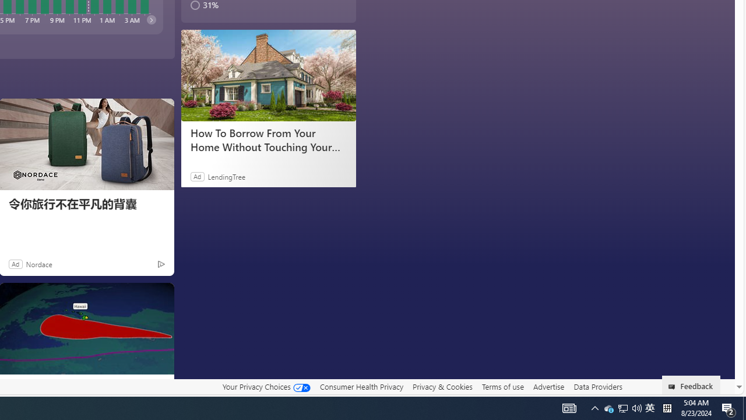  I want to click on The Weather Channel, so click(13, 386).